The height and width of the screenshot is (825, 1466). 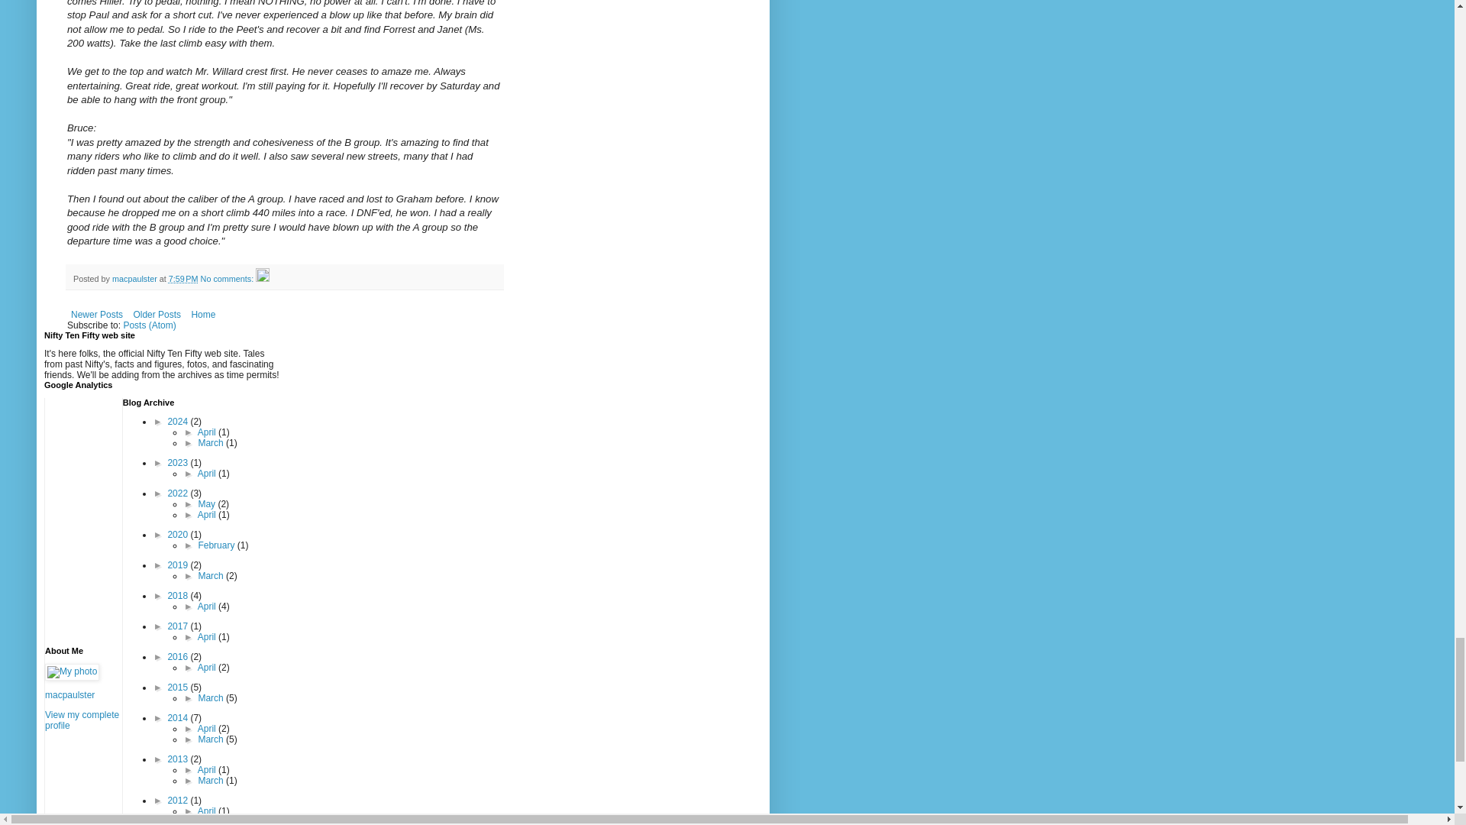 I want to click on April, so click(x=208, y=432).